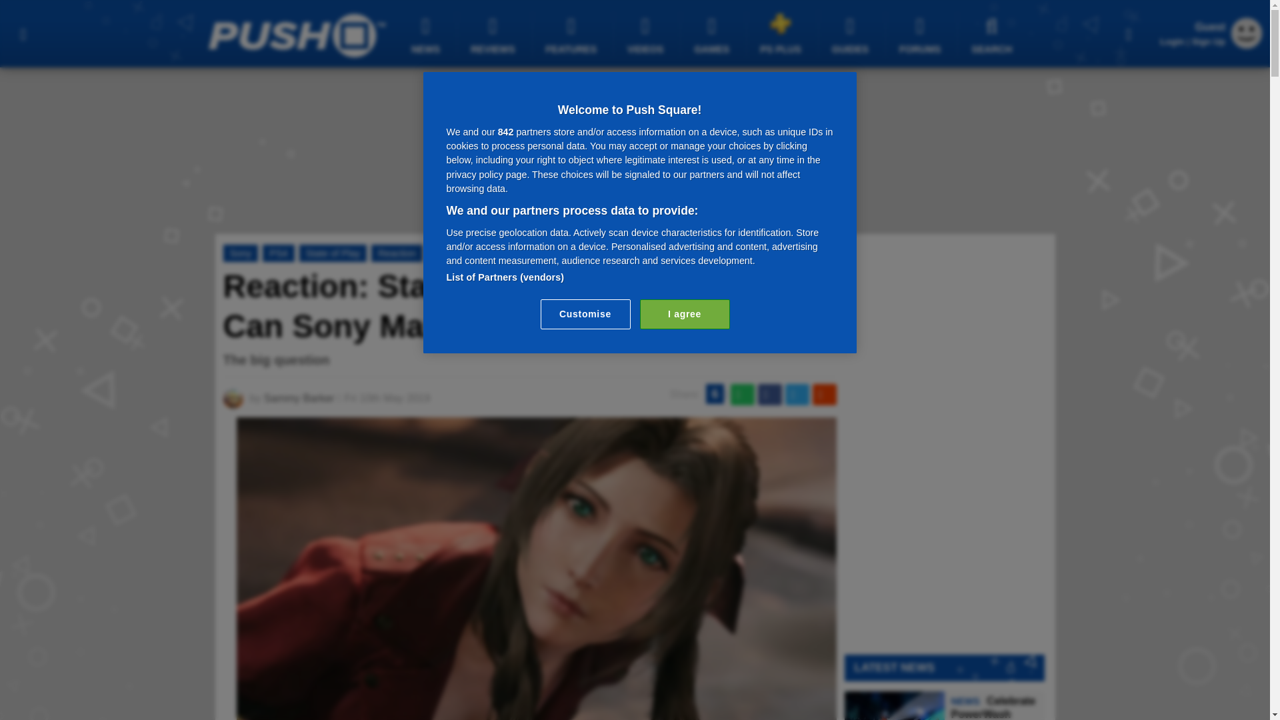 Image resolution: width=1280 pixels, height=720 pixels. What do you see at coordinates (1247, 45) in the screenshot?
I see `Guest` at bounding box center [1247, 45].